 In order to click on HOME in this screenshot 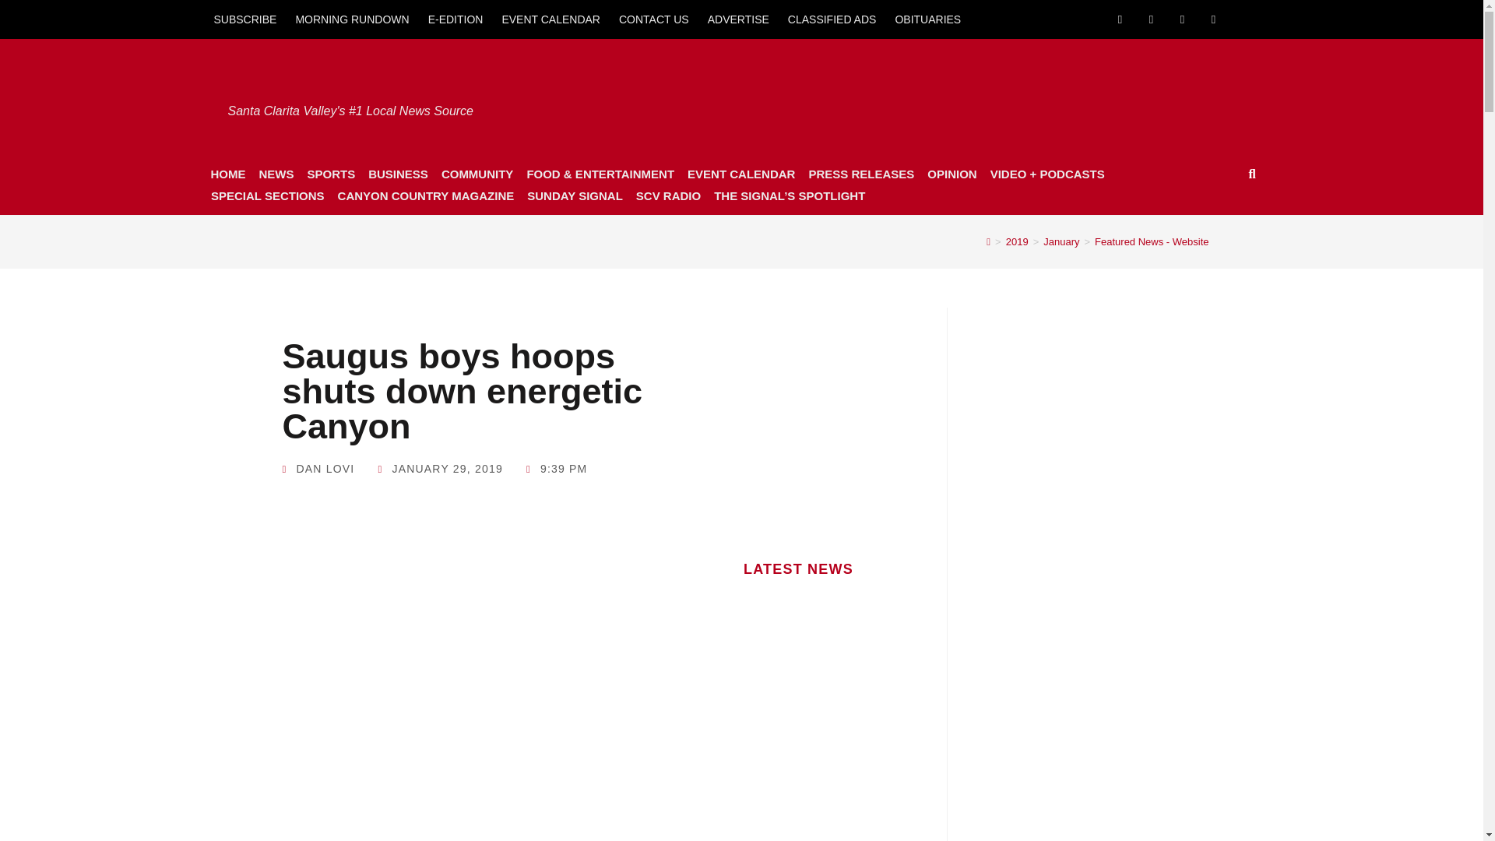, I will do `click(227, 174)`.